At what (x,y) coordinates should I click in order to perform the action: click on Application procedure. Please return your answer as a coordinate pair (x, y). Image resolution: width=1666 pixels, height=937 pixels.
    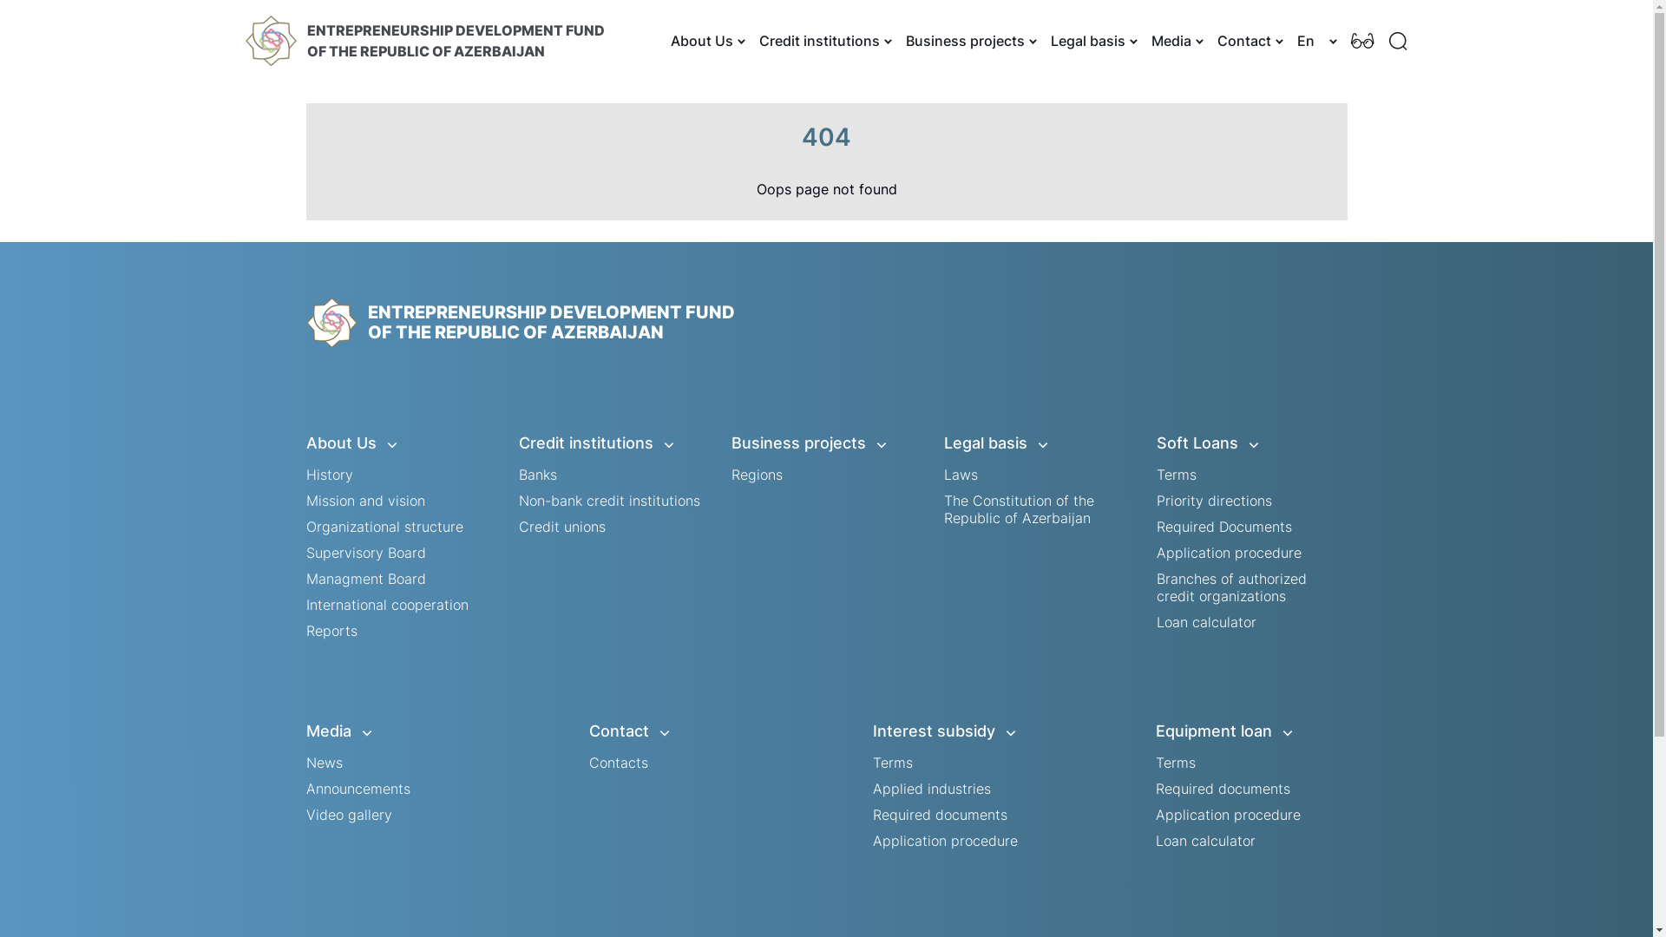
    Looking at the image, I should click on (1229, 815).